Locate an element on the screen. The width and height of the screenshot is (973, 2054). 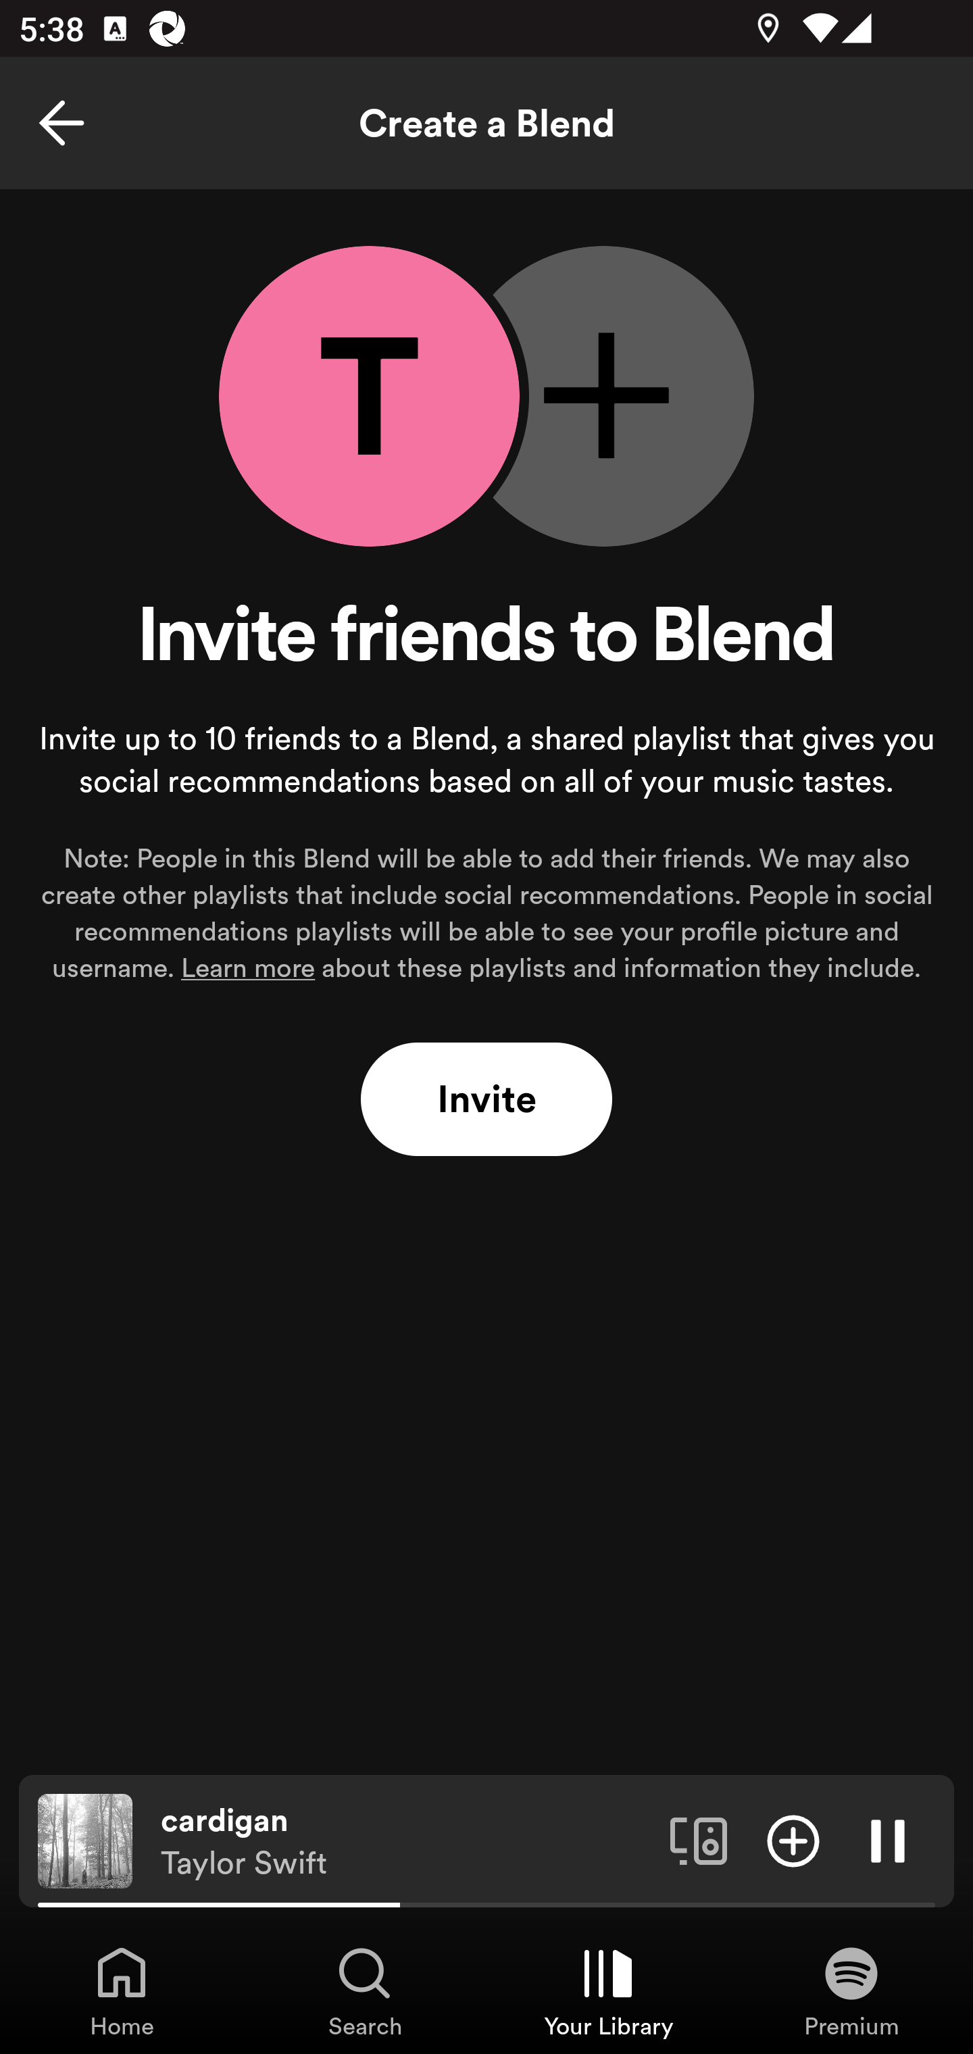
Search, Tab 2 of 4 Search Search is located at coordinates (365, 1990).